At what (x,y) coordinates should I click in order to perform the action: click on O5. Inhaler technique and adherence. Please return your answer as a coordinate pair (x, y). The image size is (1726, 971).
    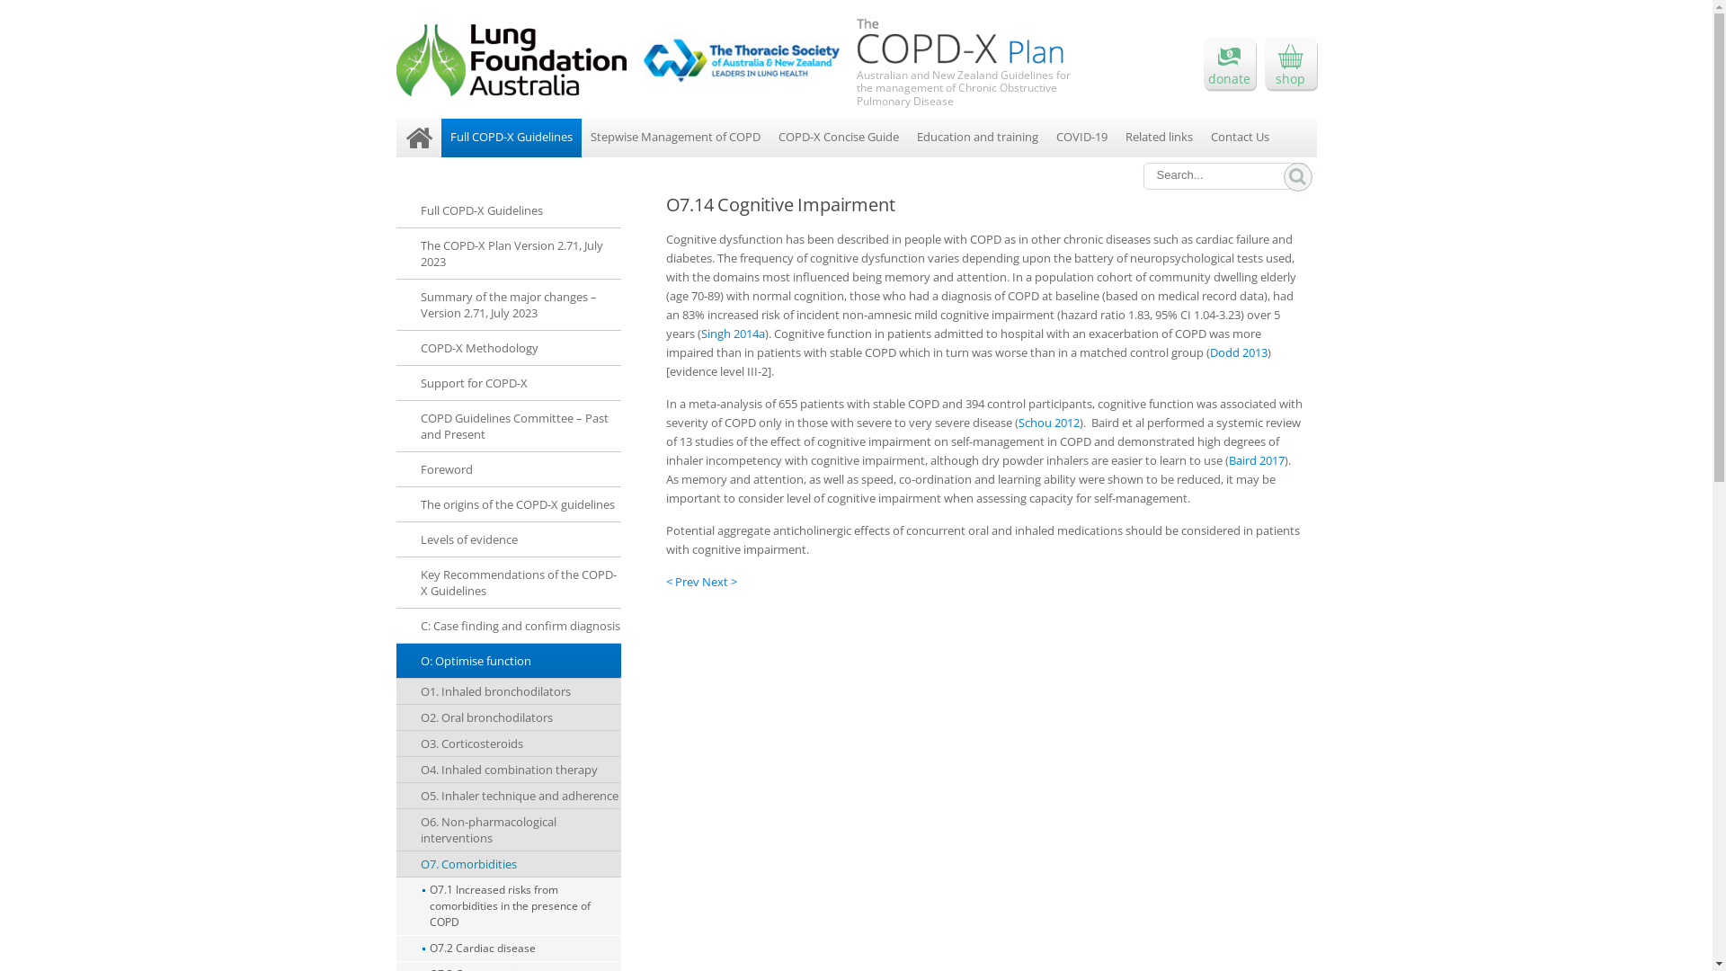
    Looking at the image, I should click on (508, 797).